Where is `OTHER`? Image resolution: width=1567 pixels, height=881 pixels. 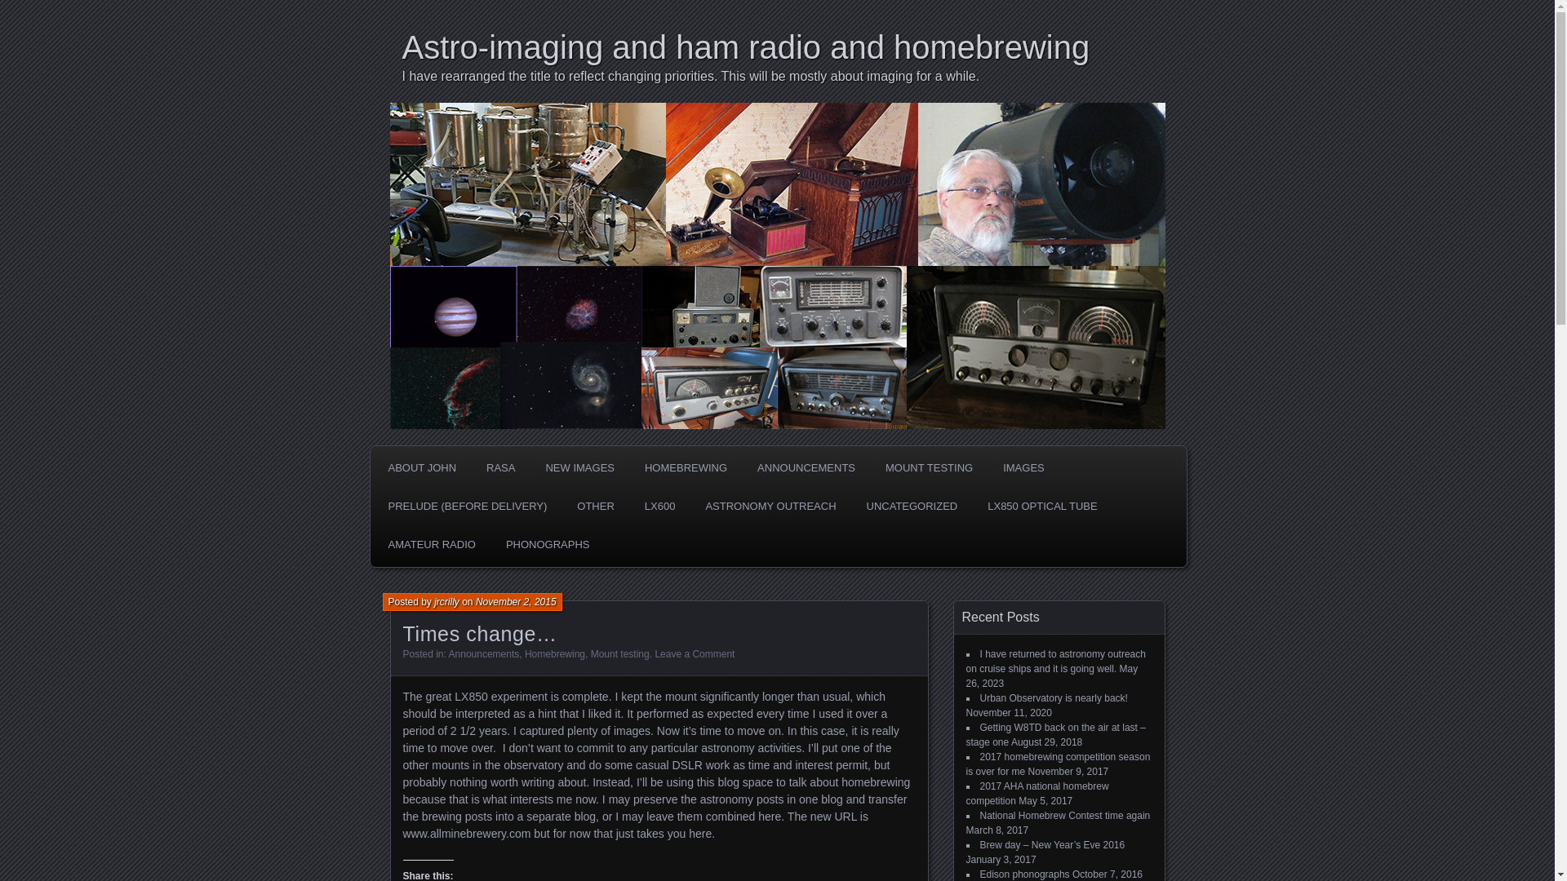
OTHER is located at coordinates (596, 506).